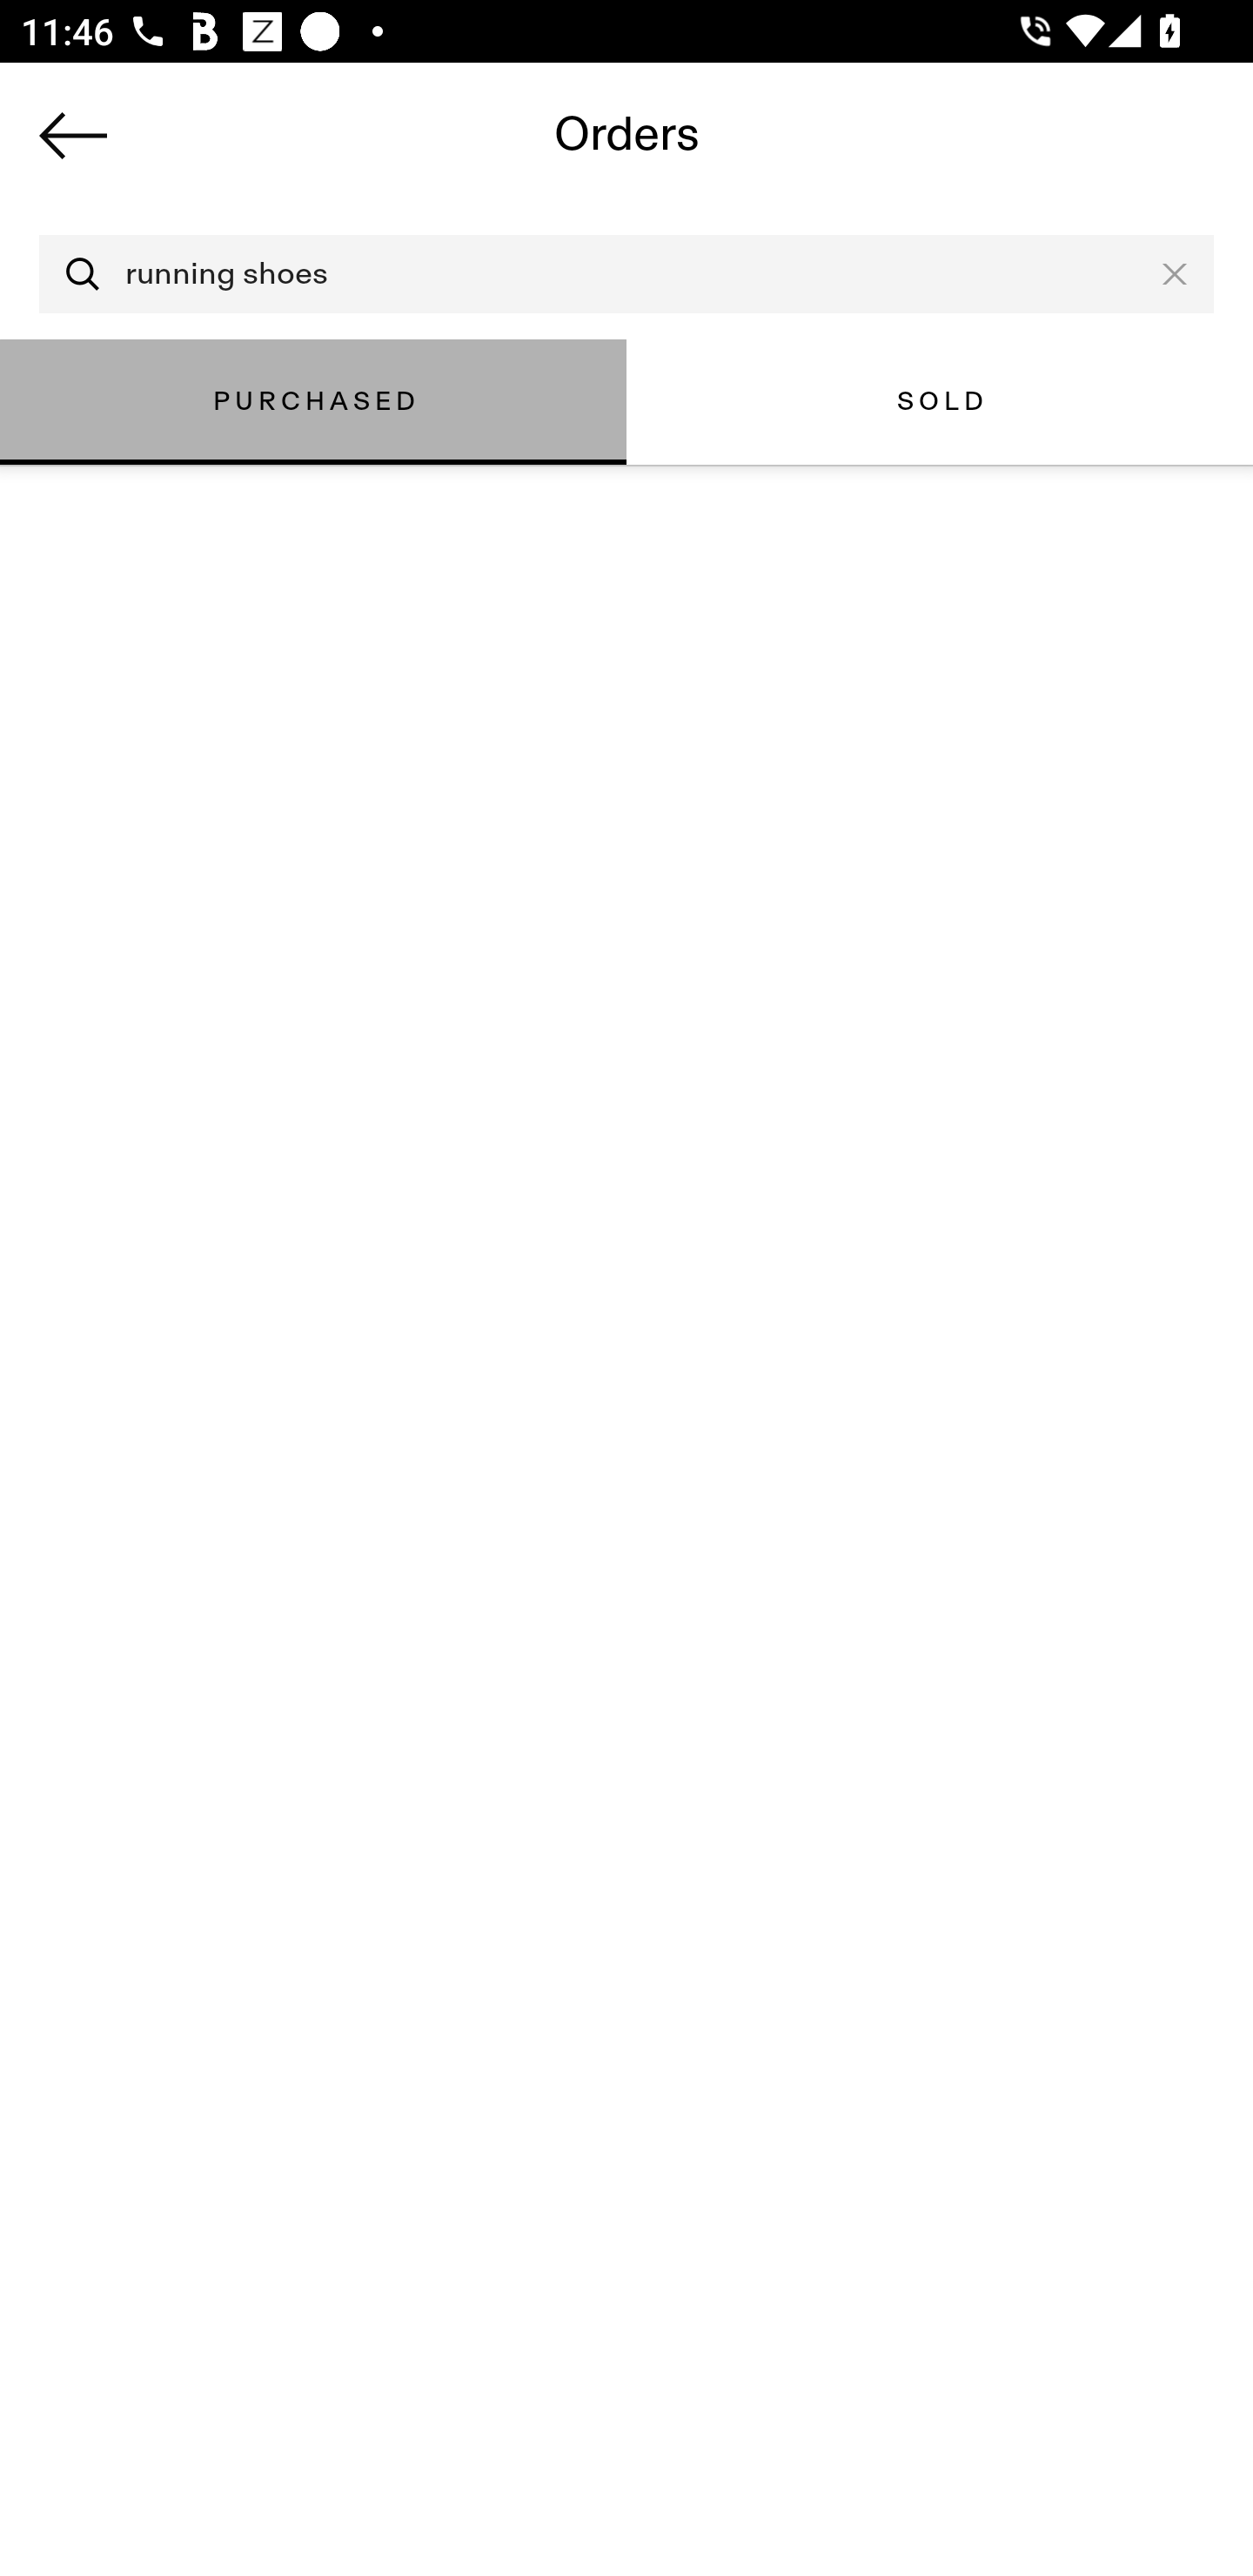 Image resolution: width=1253 pixels, height=2576 pixels. What do you see at coordinates (626, 274) in the screenshot?
I see `running shoes` at bounding box center [626, 274].